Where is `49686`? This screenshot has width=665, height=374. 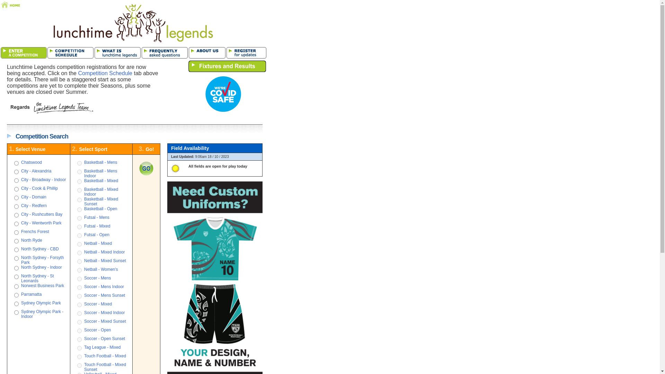
49686 is located at coordinates (16, 268).